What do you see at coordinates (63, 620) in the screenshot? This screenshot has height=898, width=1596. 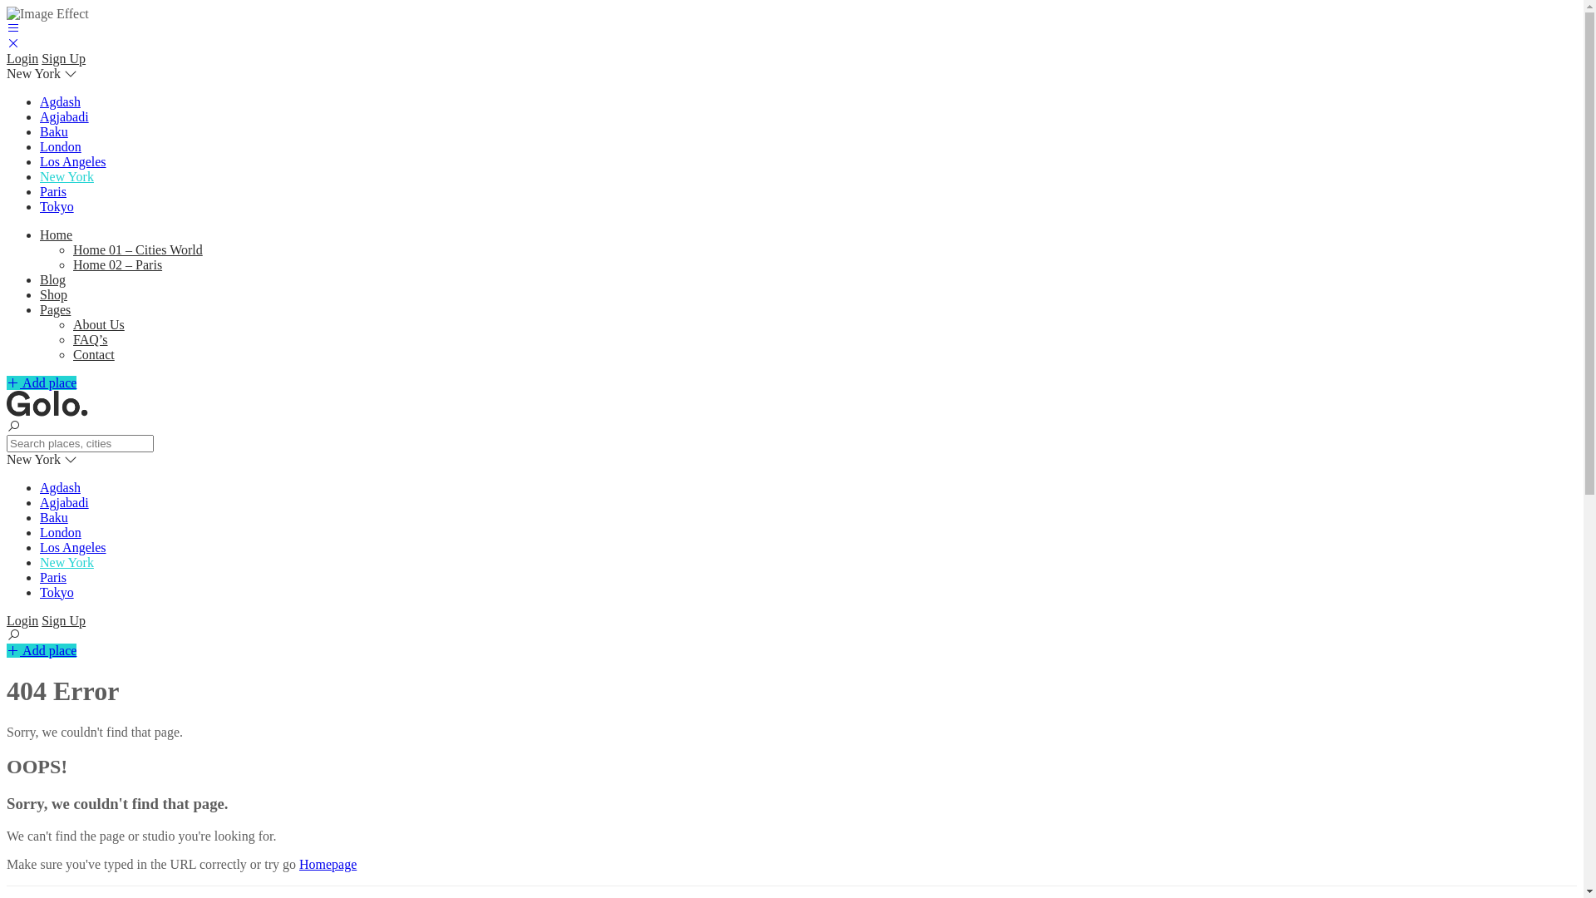 I see `Sign Up` at bounding box center [63, 620].